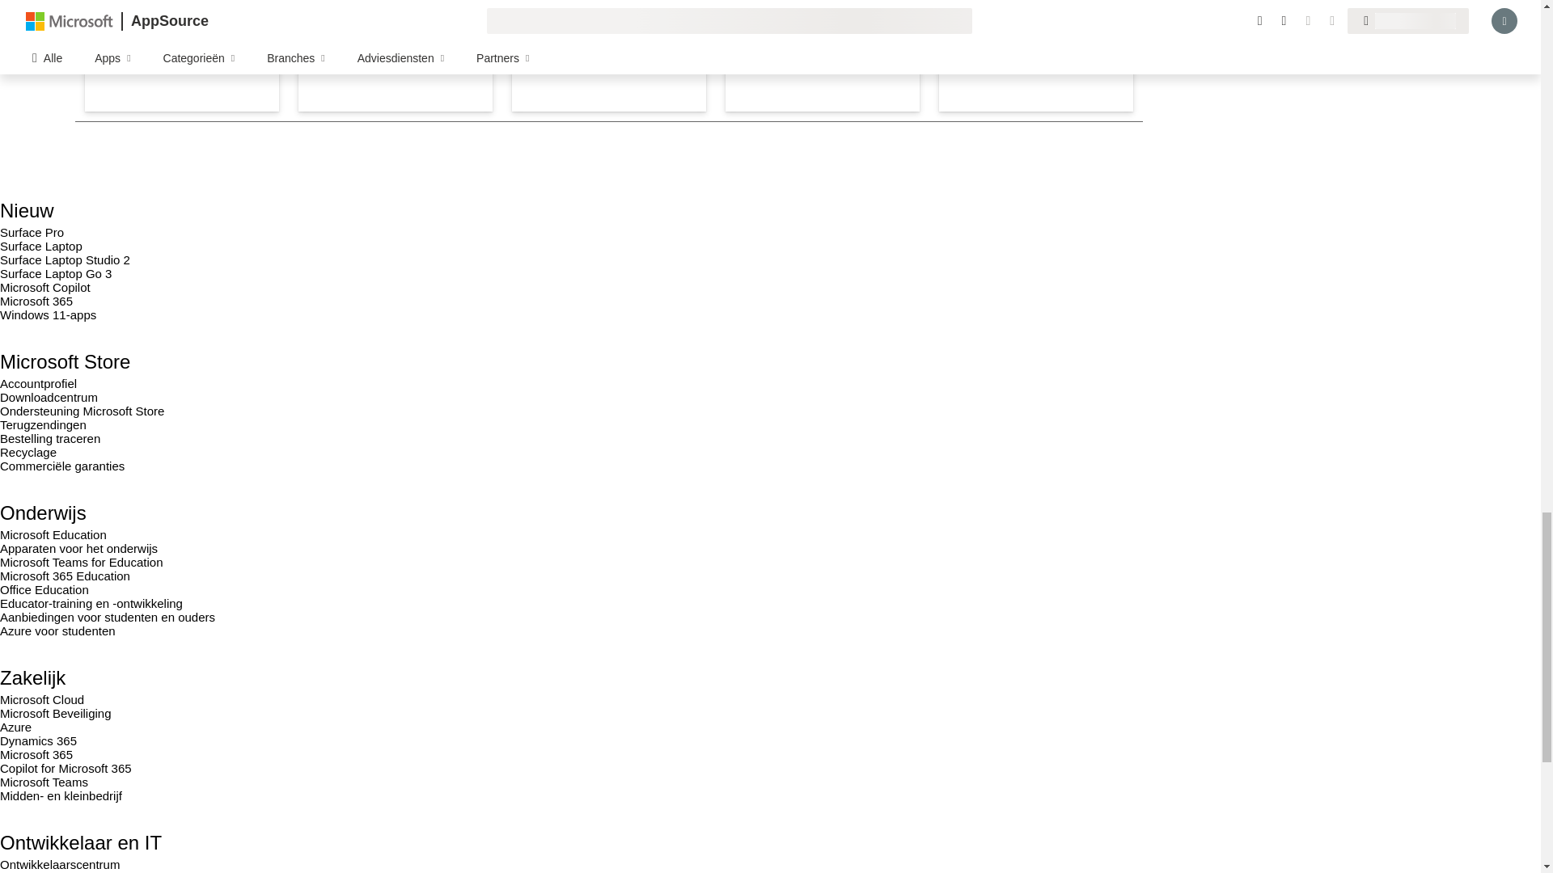 The height and width of the screenshot is (873, 1553). What do you see at coordinates (28, 452) in the screenshot?
I see `Recyclage` at bounding box center [28, 452].